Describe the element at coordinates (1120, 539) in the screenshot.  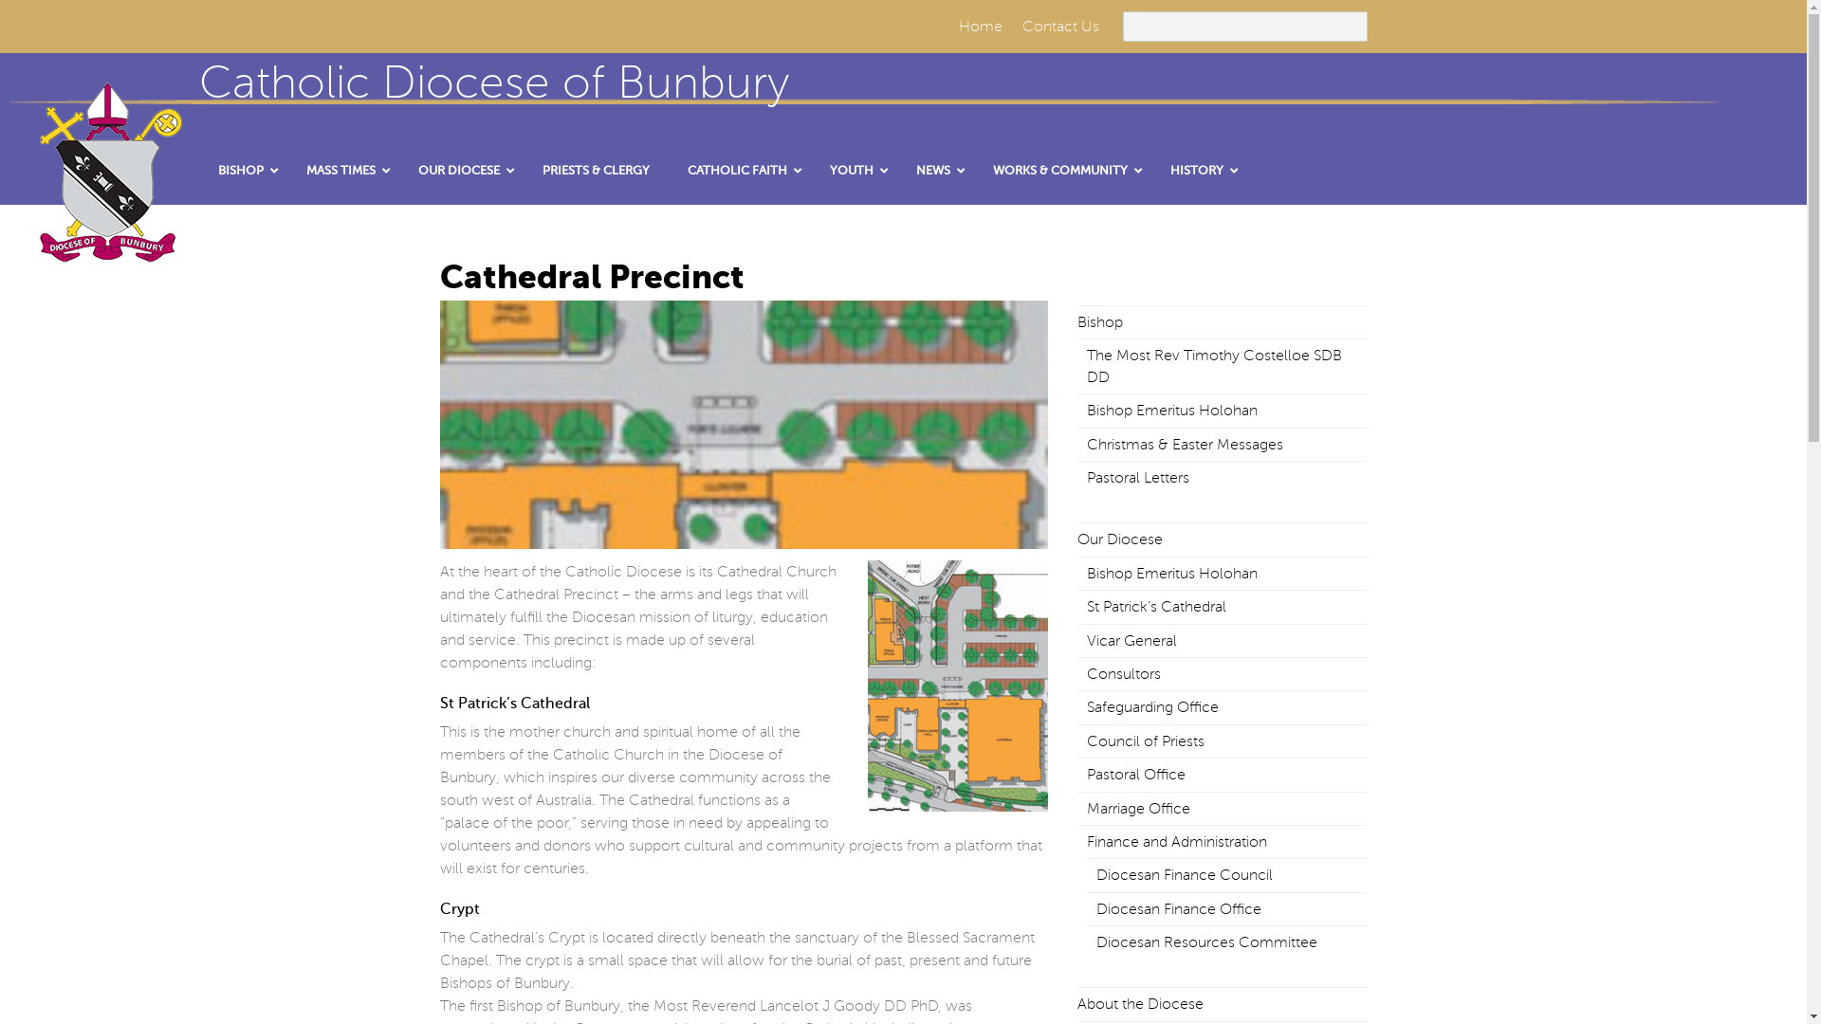
I see `Our Diocese` at that location.